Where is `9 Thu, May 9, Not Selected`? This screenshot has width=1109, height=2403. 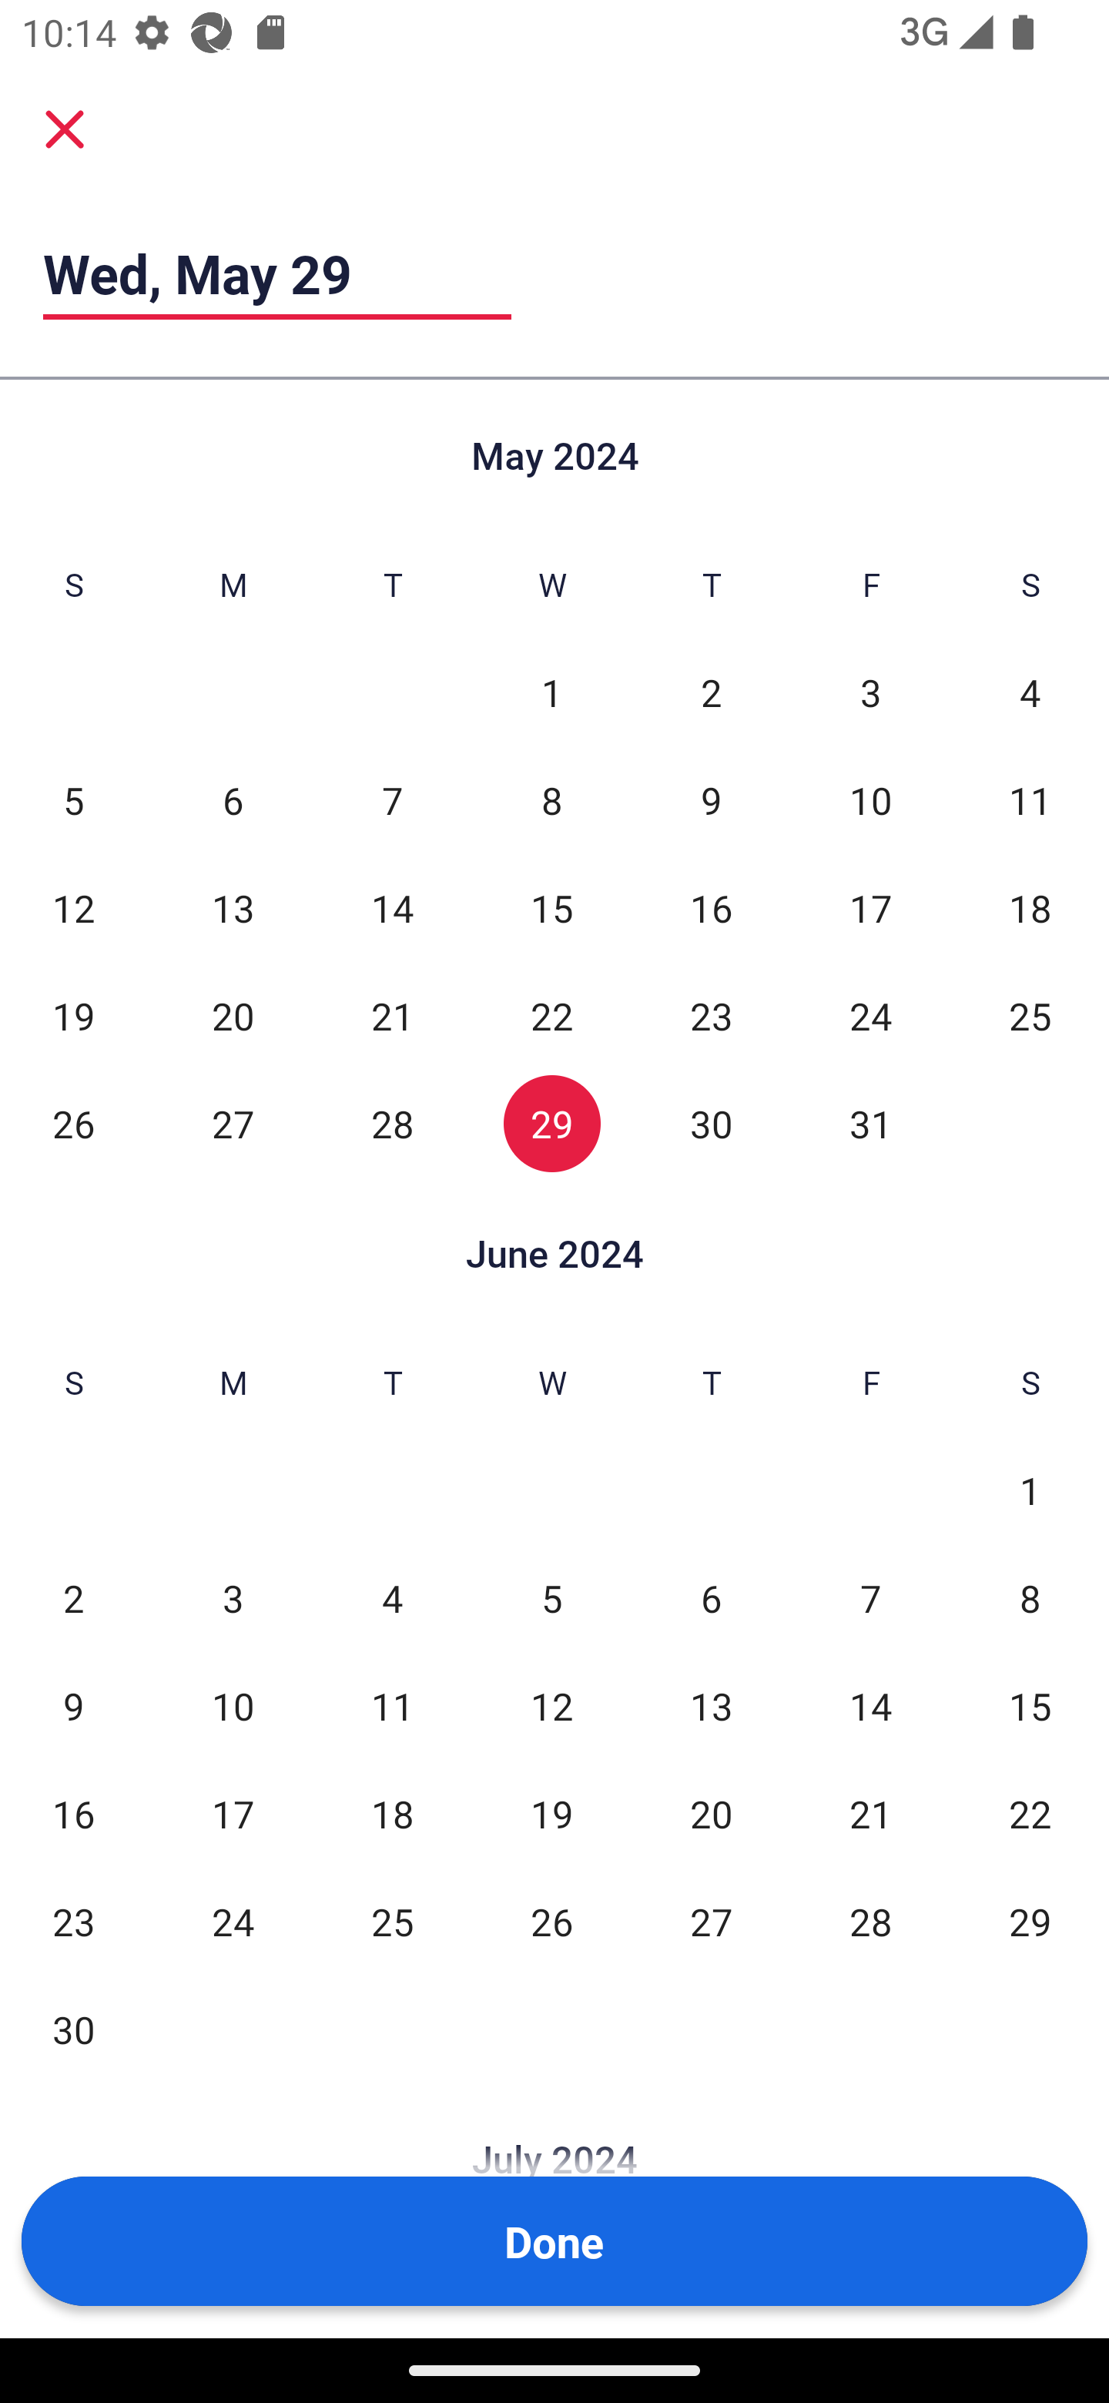
9 Thu, May 9, Not Selected is located at coordinates (711, 799).